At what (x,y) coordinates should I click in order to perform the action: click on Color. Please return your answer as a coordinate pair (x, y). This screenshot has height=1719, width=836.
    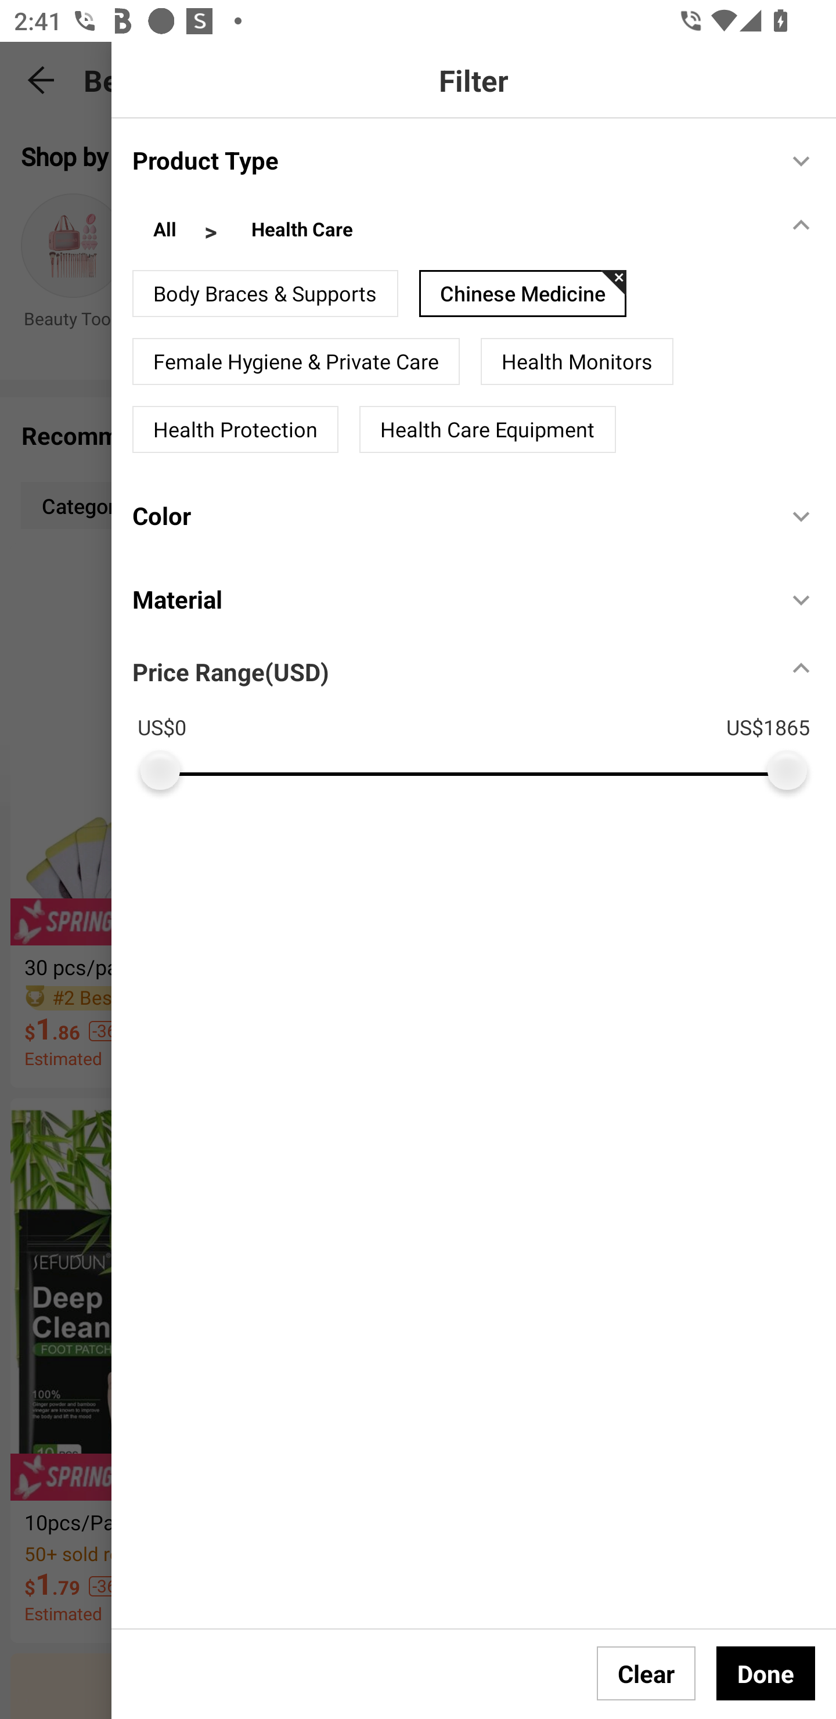
    Looking at the image, I should click on (449, 516).